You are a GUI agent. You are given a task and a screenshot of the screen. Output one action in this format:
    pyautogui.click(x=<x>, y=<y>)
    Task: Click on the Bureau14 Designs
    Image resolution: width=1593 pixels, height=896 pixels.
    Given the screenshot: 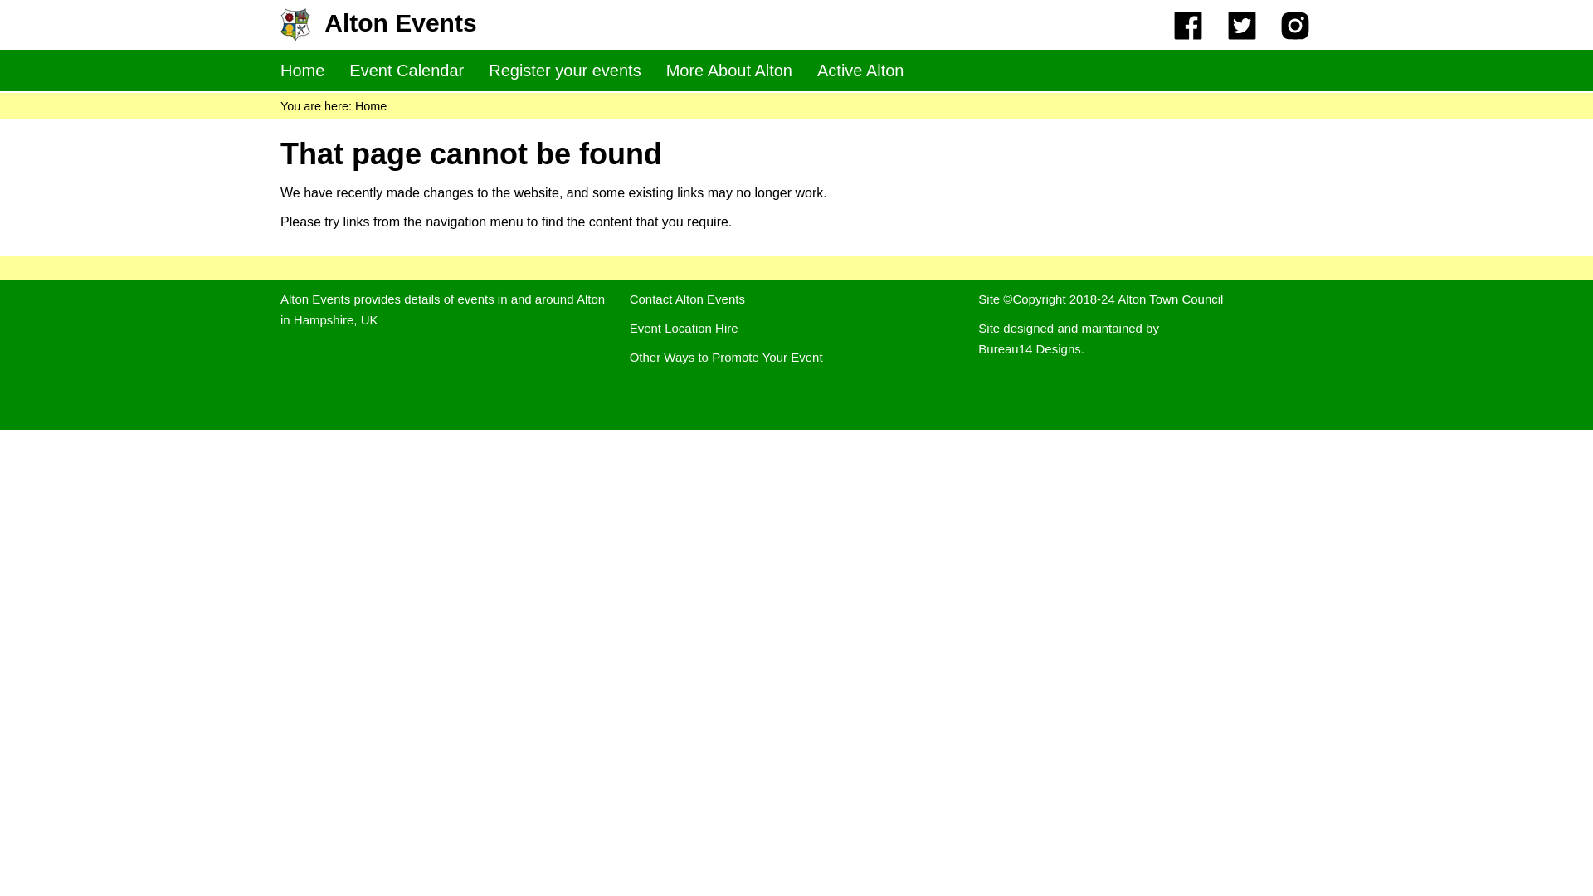 What is the action you would take?
    pyautogui.click(x=1029, y=348)
    